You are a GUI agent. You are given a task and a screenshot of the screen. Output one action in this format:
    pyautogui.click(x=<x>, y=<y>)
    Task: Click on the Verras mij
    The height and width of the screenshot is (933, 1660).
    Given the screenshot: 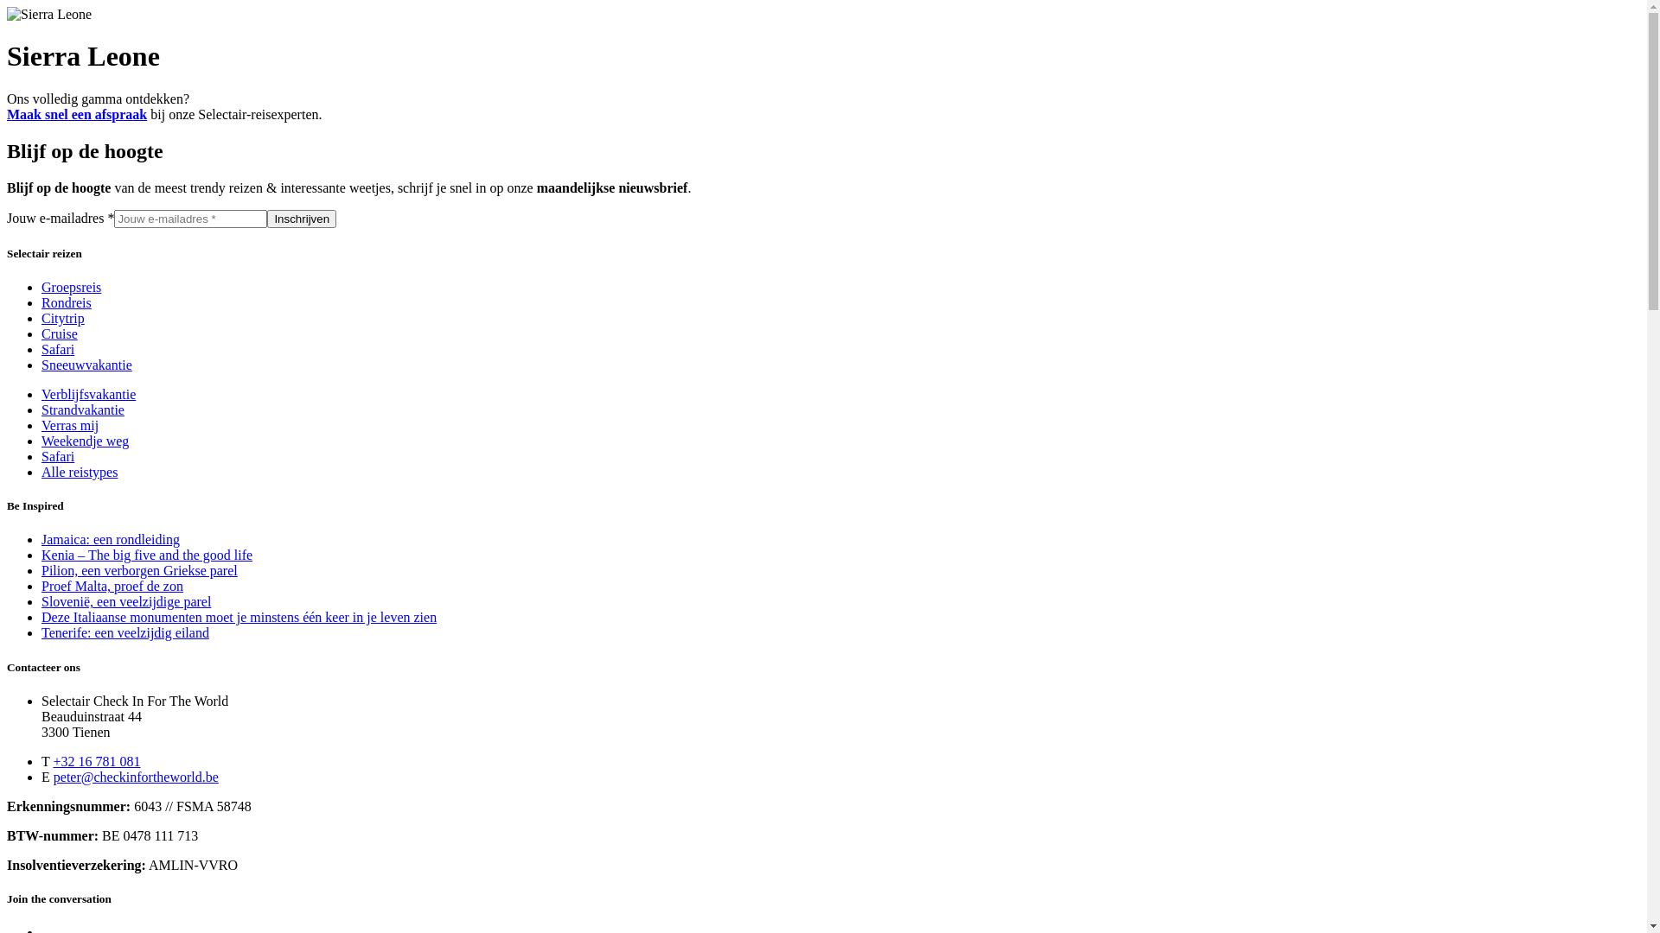 What is the action you would take?
    pyautogui.click(x=70, y=425)
    